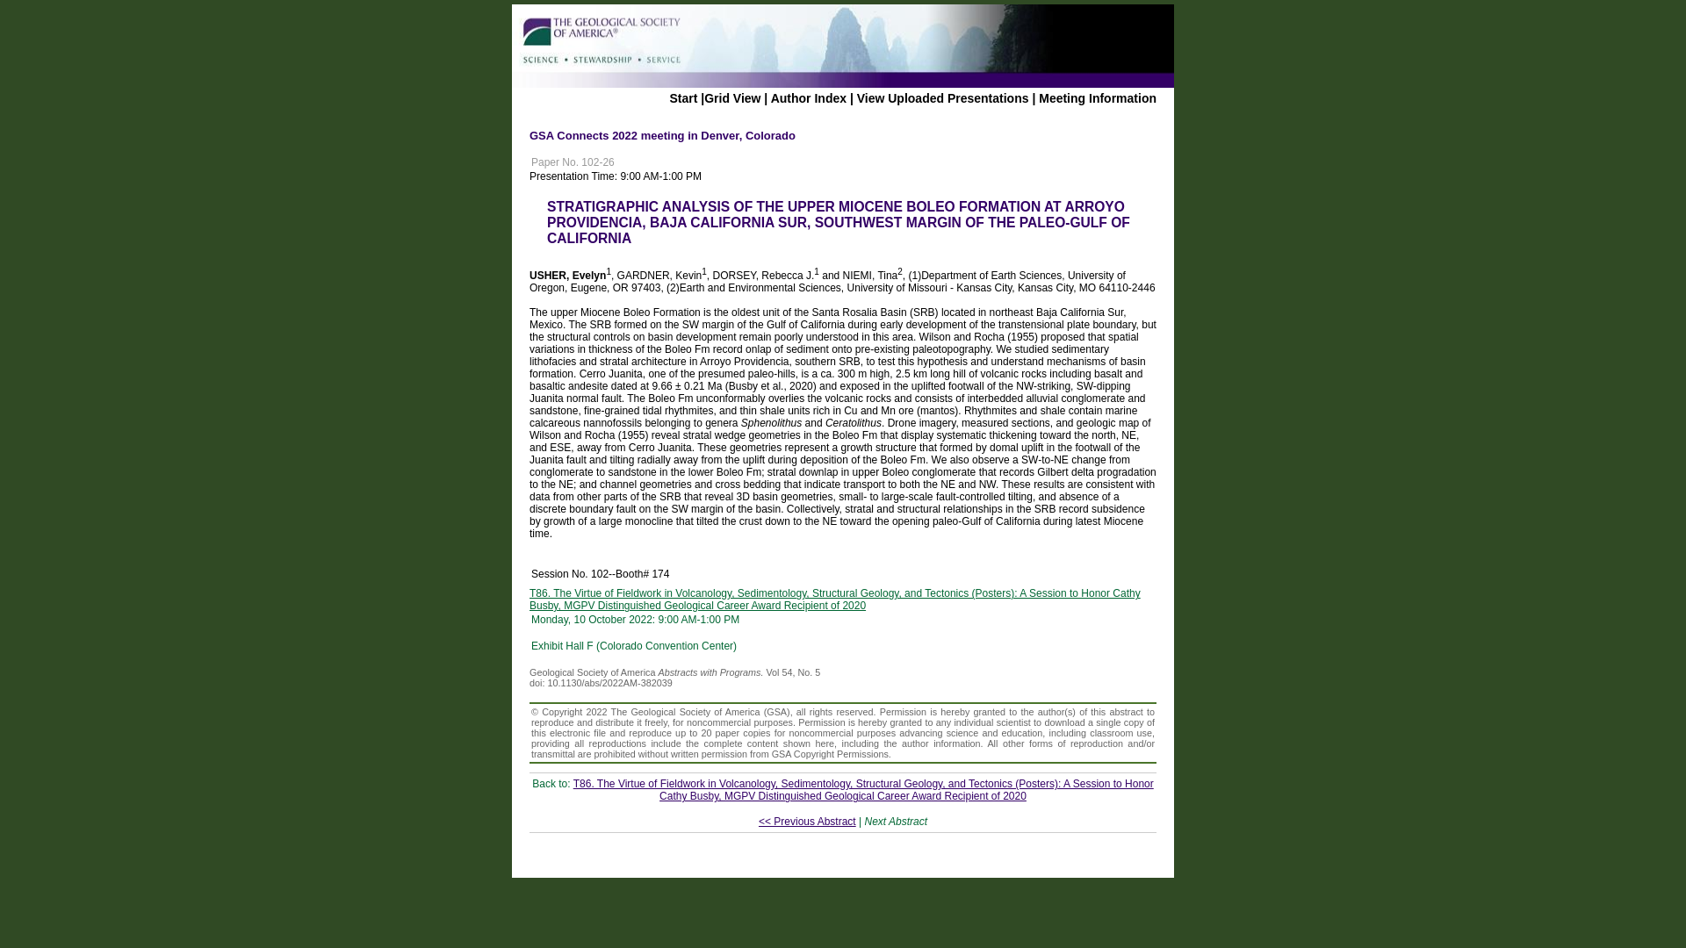 The image size is (1686, 948). Describe the element at coordinates (732, 97) in the screenshot. I see `Grid View` at that location.